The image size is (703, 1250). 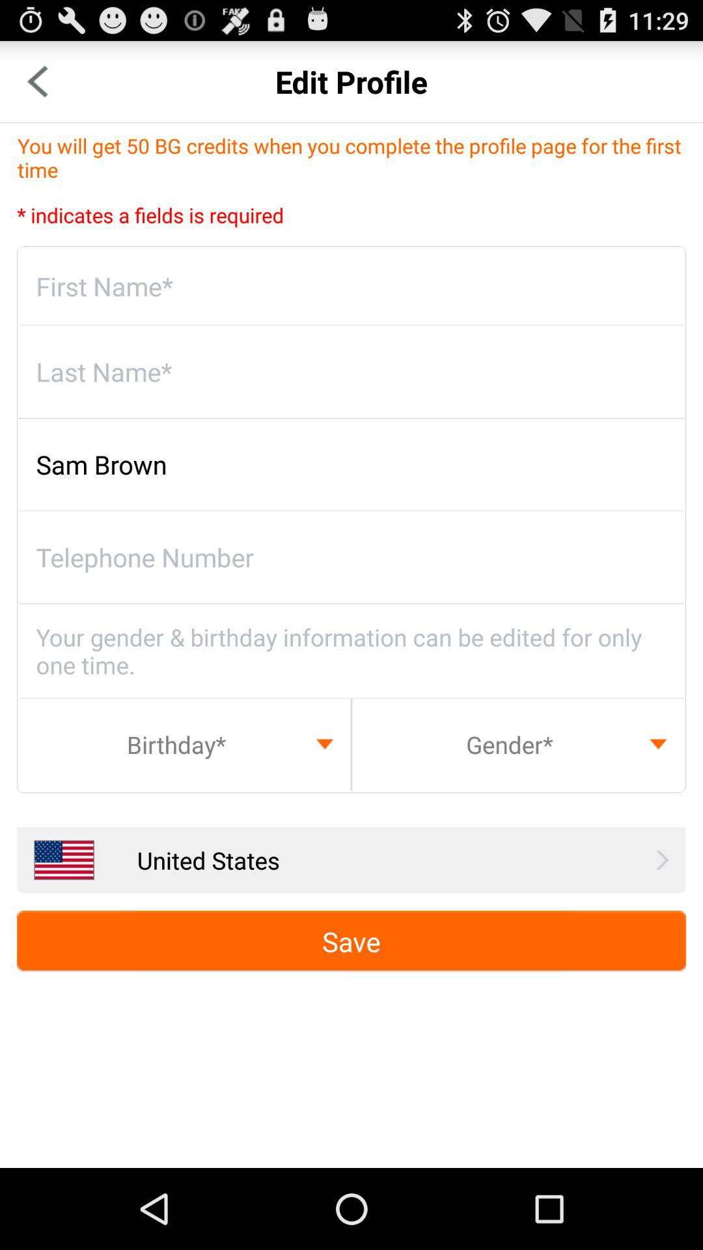 What do you see at coordinates (351, 372) in the screenshot?
I see `enter last name` at bounding box center [351, 372].